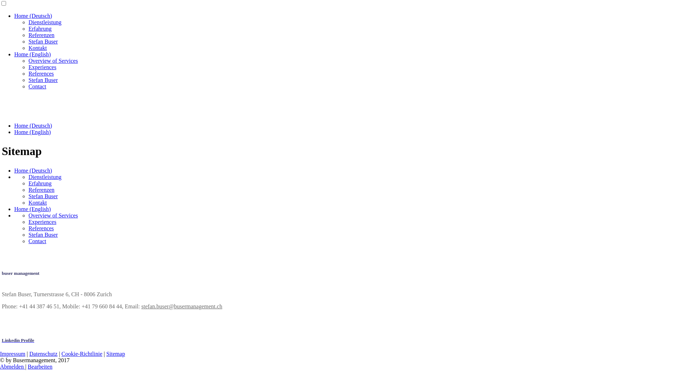  Describe the element at coordinates (33, 170) in the screenshot. I see `Home (Deutsch)` at that location.